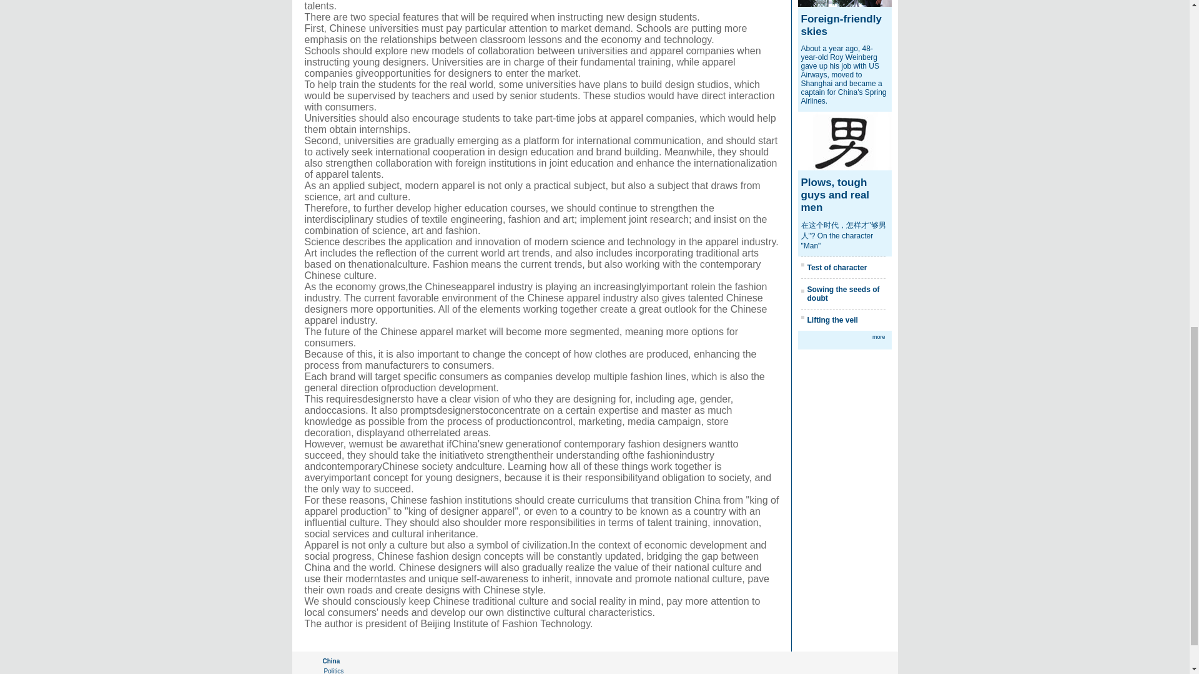  Describe the element at coordinates (843, 293) in the screenshot. I see `Sowing the seeds of doubt` at that location.